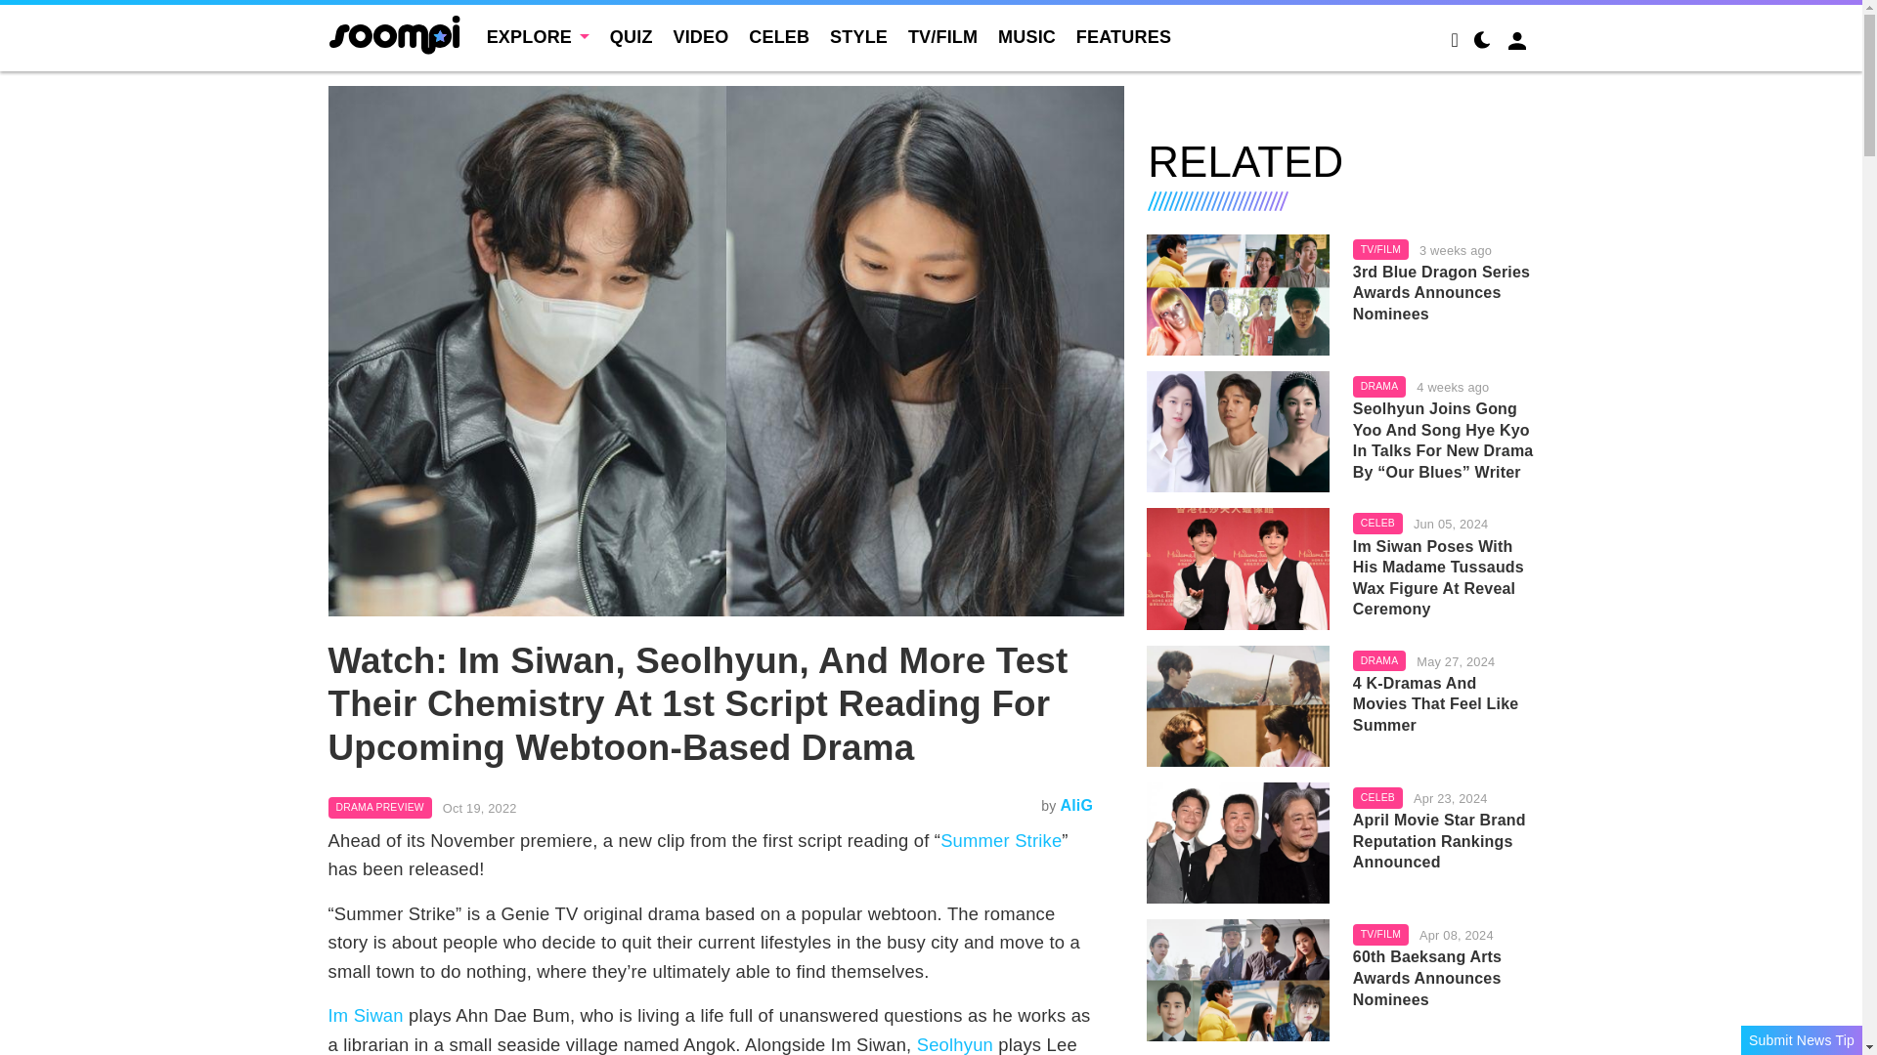 Image resolution: width=1877 pixels, height=1055 pixels. Describe the element at coordinates (366, 1015) in the screenshot. I see `Im Siwan` at that location.